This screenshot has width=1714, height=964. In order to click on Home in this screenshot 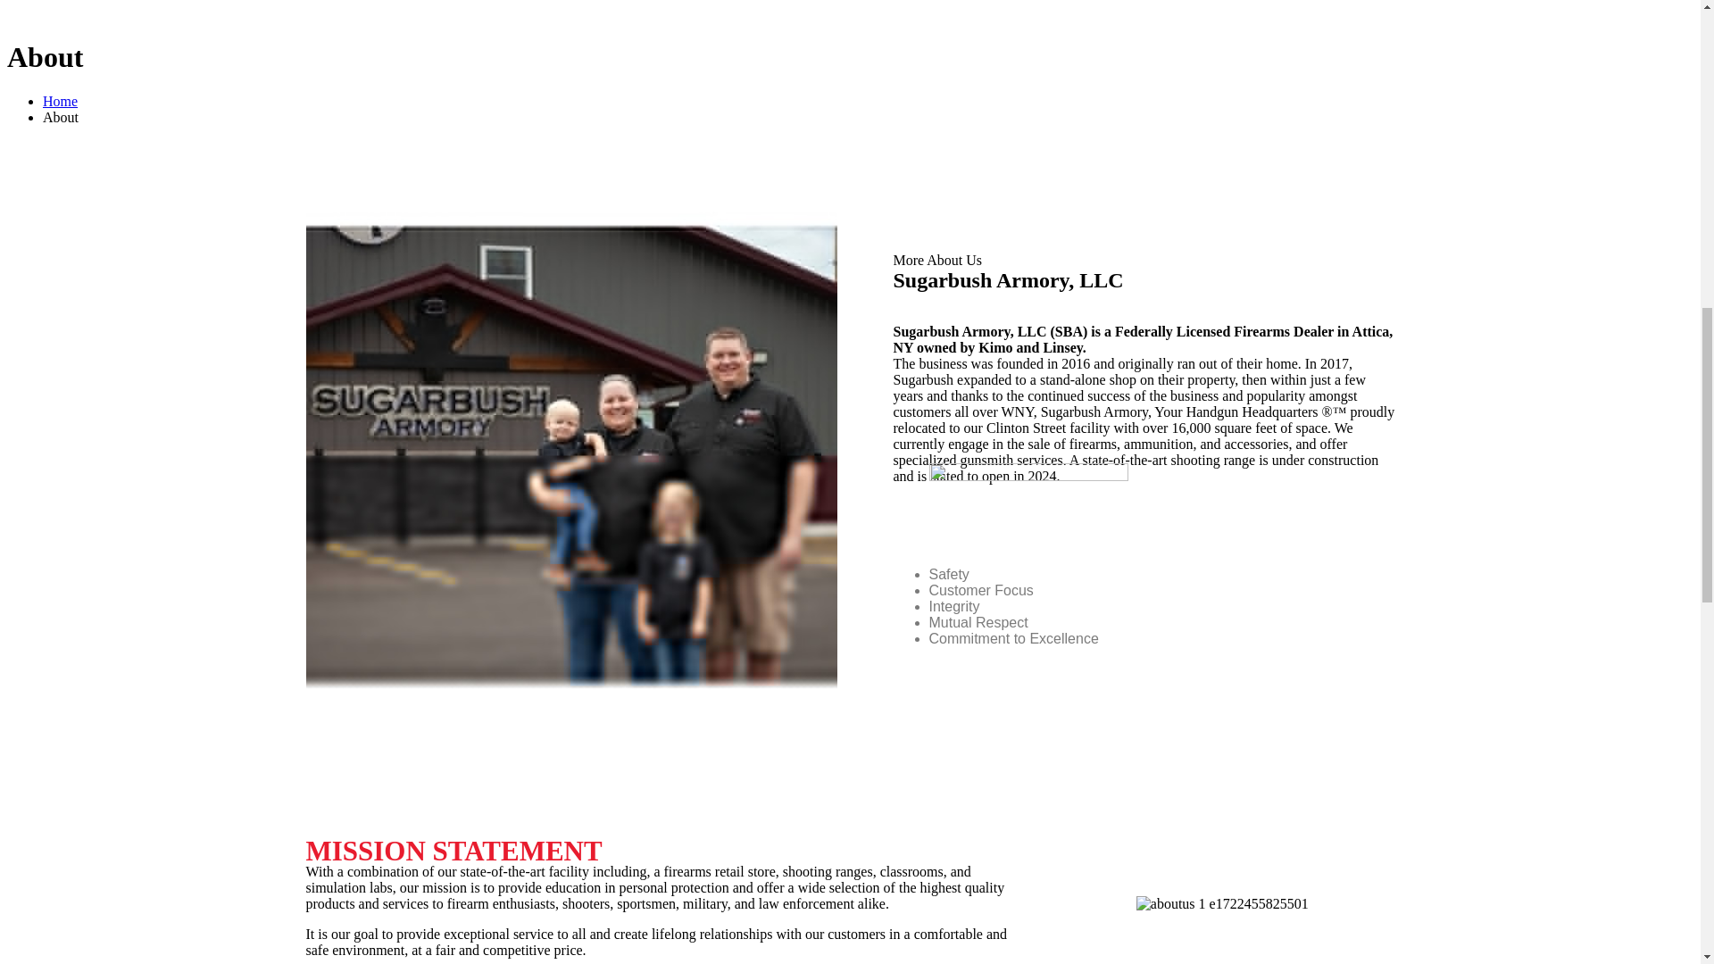, I will do `click(60, 101)`.